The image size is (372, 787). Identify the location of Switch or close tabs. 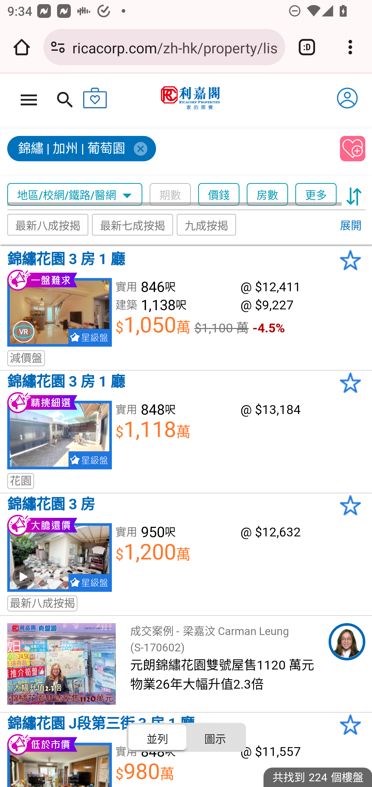
(307, 47).